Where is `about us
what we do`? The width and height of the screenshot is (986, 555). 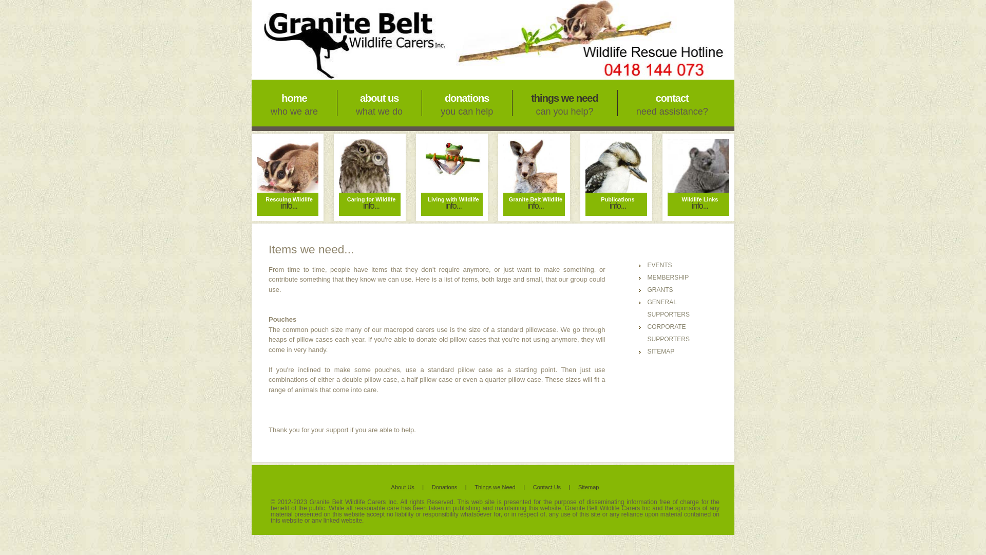
about us
what we do is located at coordinates (379, 103).